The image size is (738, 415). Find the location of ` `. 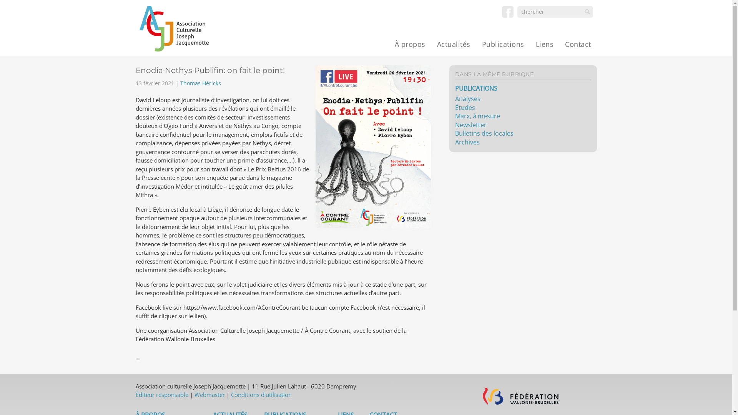

  is located at coordinates (174, 29).